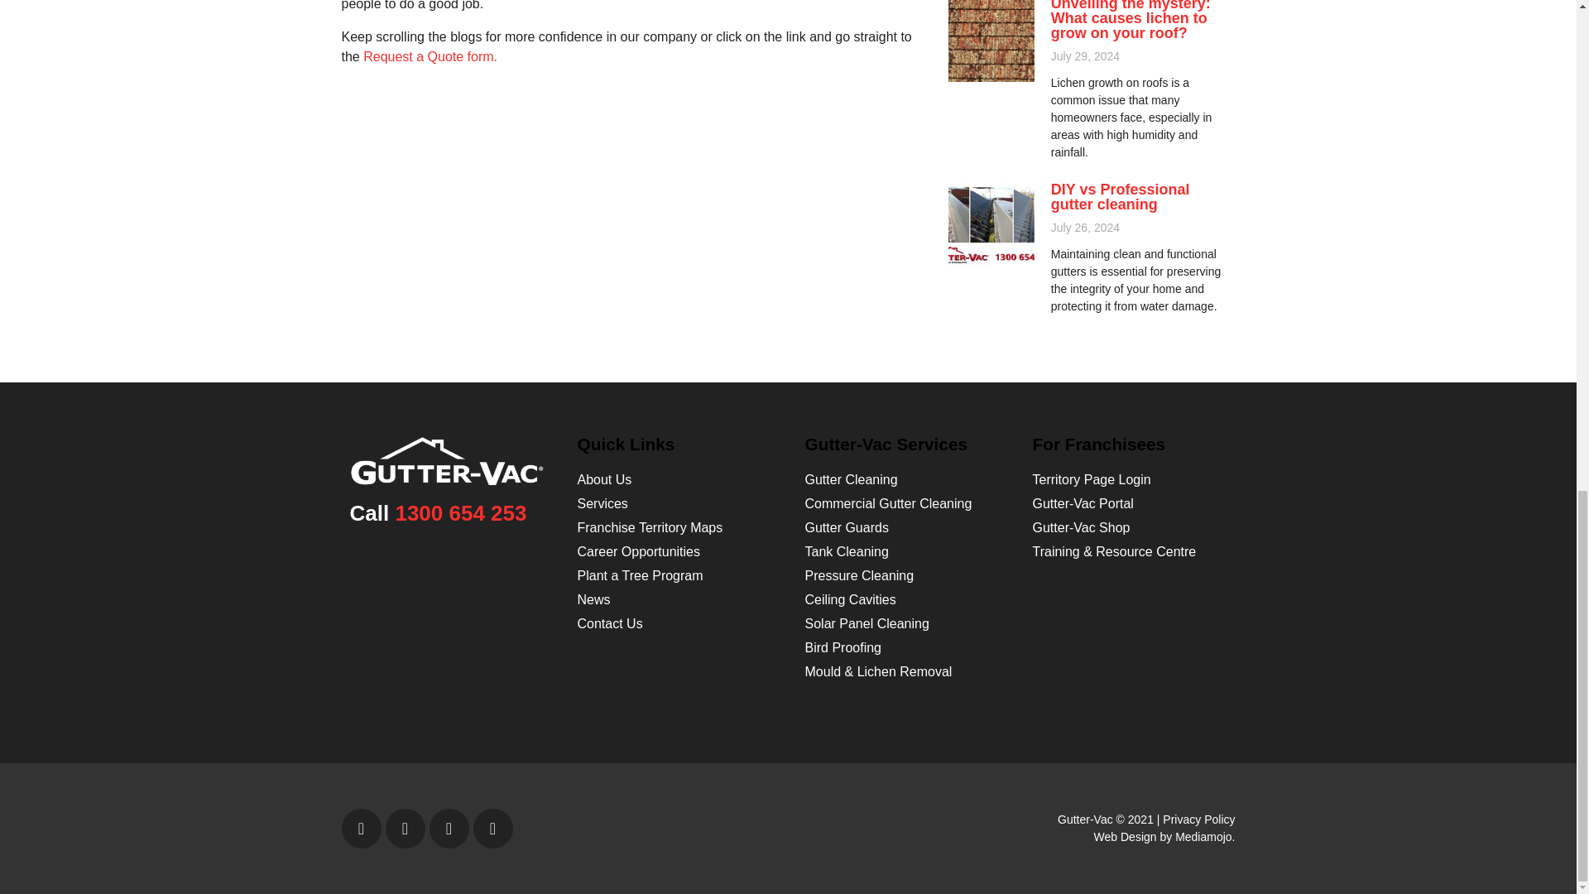 This screenshot has width=1589, height=894. I want to click on Bird Proofing, so click(843, 647).